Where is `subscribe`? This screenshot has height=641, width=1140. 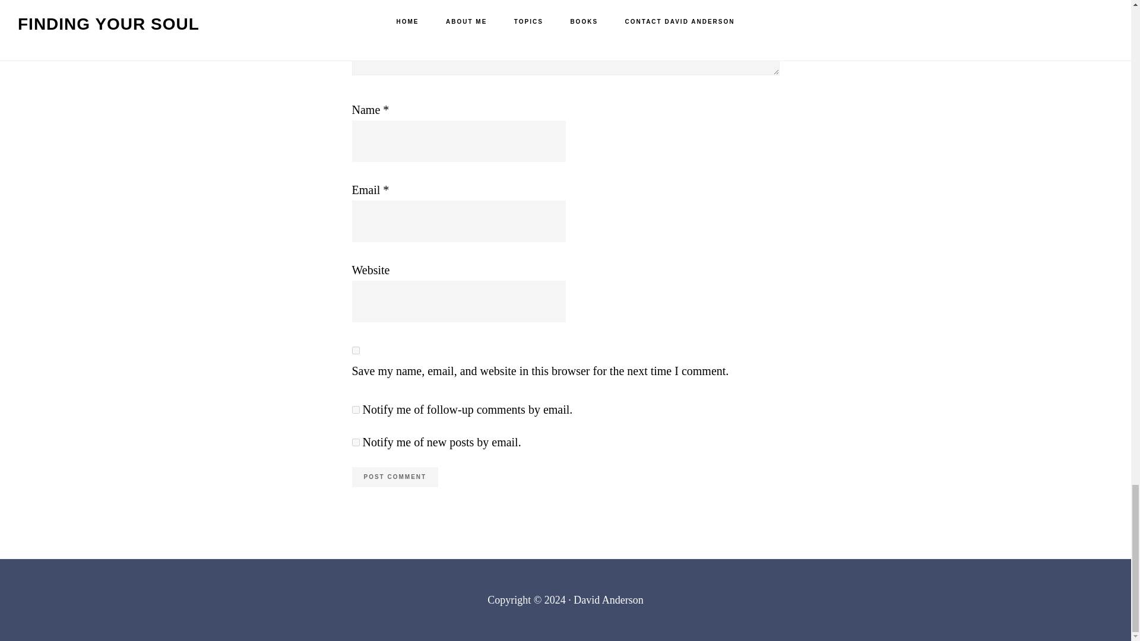 subscribe is located at coordinates (355, 410).